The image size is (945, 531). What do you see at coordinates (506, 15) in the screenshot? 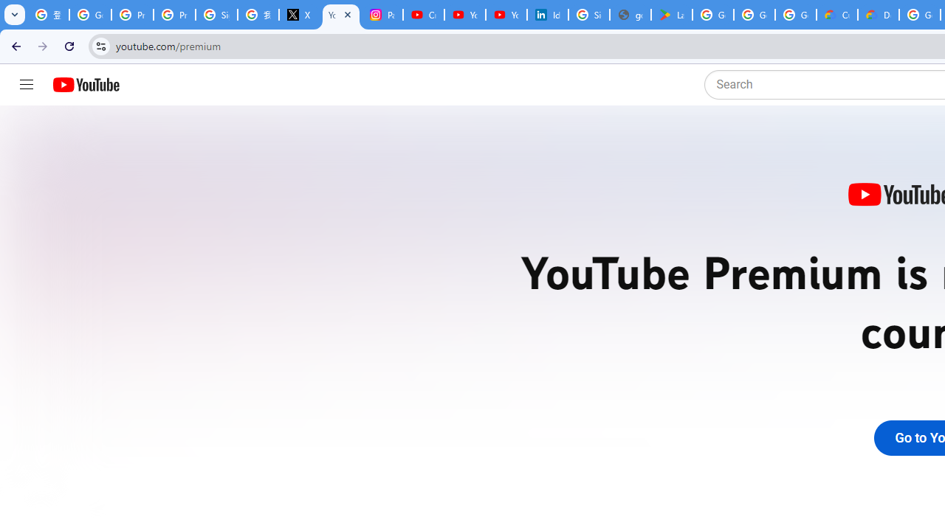
I see `YouTube Culture & Trends - YouTube Top 10, 2021` at bounding box center [506, 15].